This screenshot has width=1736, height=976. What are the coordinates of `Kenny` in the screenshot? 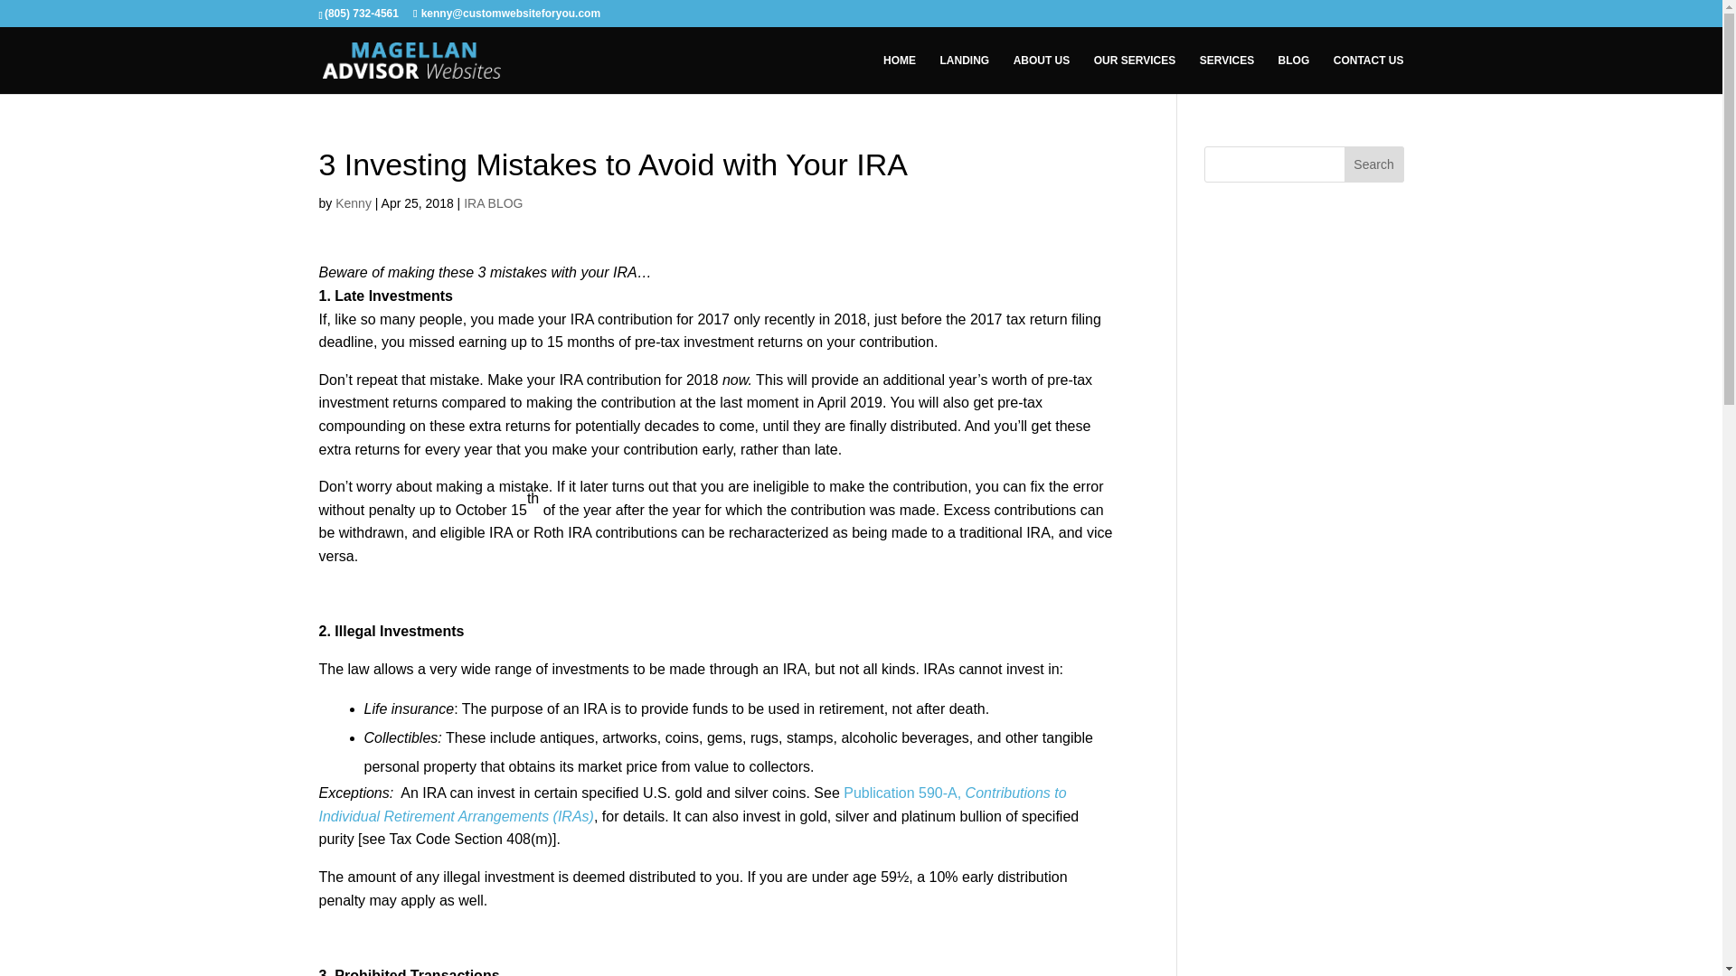 It's located at (353, 203).